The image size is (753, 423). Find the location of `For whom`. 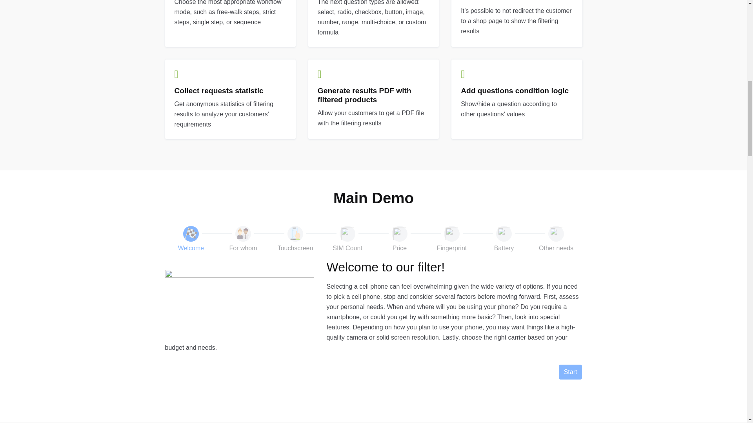

For whom is located at coordinates (243, 239).